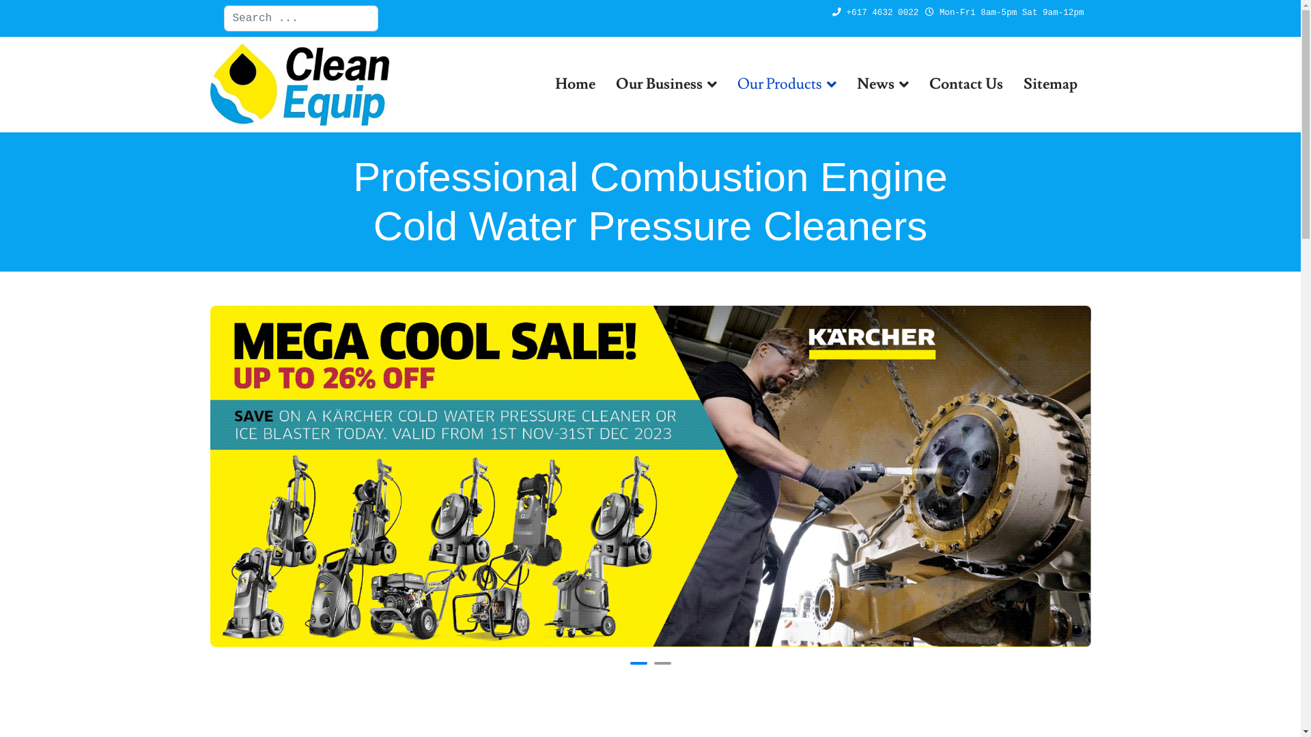 This screenshot has width=1311, height=737. I want to click on News, so click(883, 85).